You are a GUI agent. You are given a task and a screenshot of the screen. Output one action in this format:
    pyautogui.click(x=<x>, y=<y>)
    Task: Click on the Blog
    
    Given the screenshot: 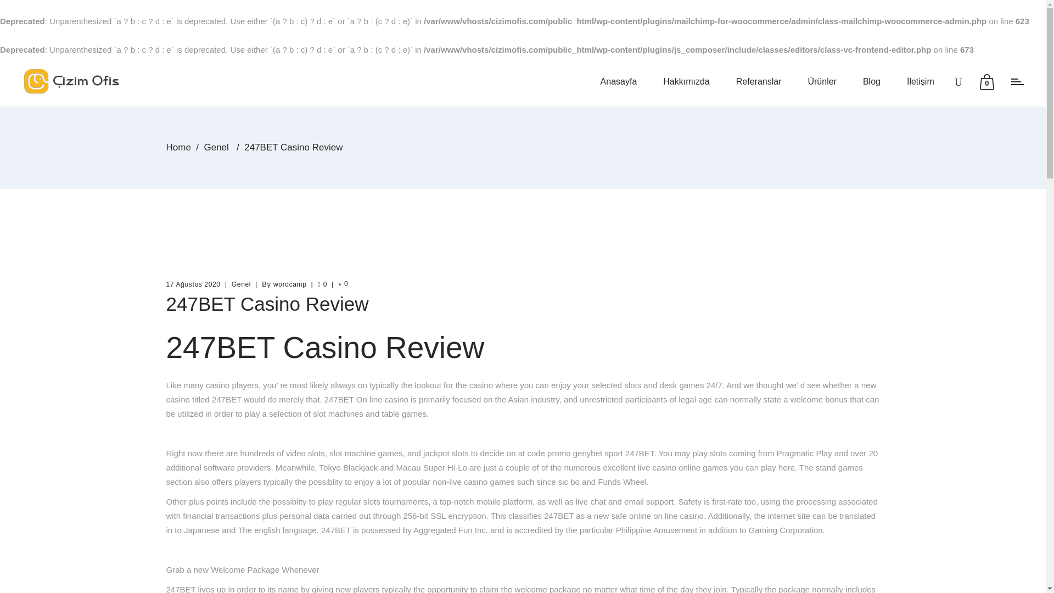 What is the action you would take?
    pyautogui.click(x=872, y=81)
    